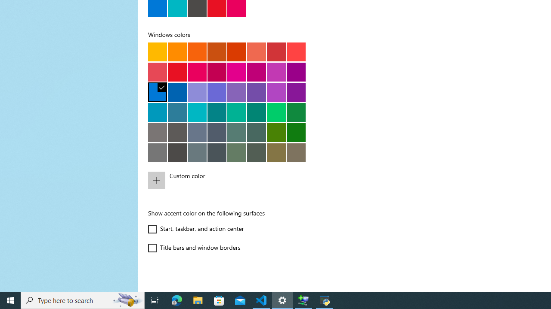 The width and height of the screenshot is (551, 309). I want to click on Cool blue bright, so click(158, 112).